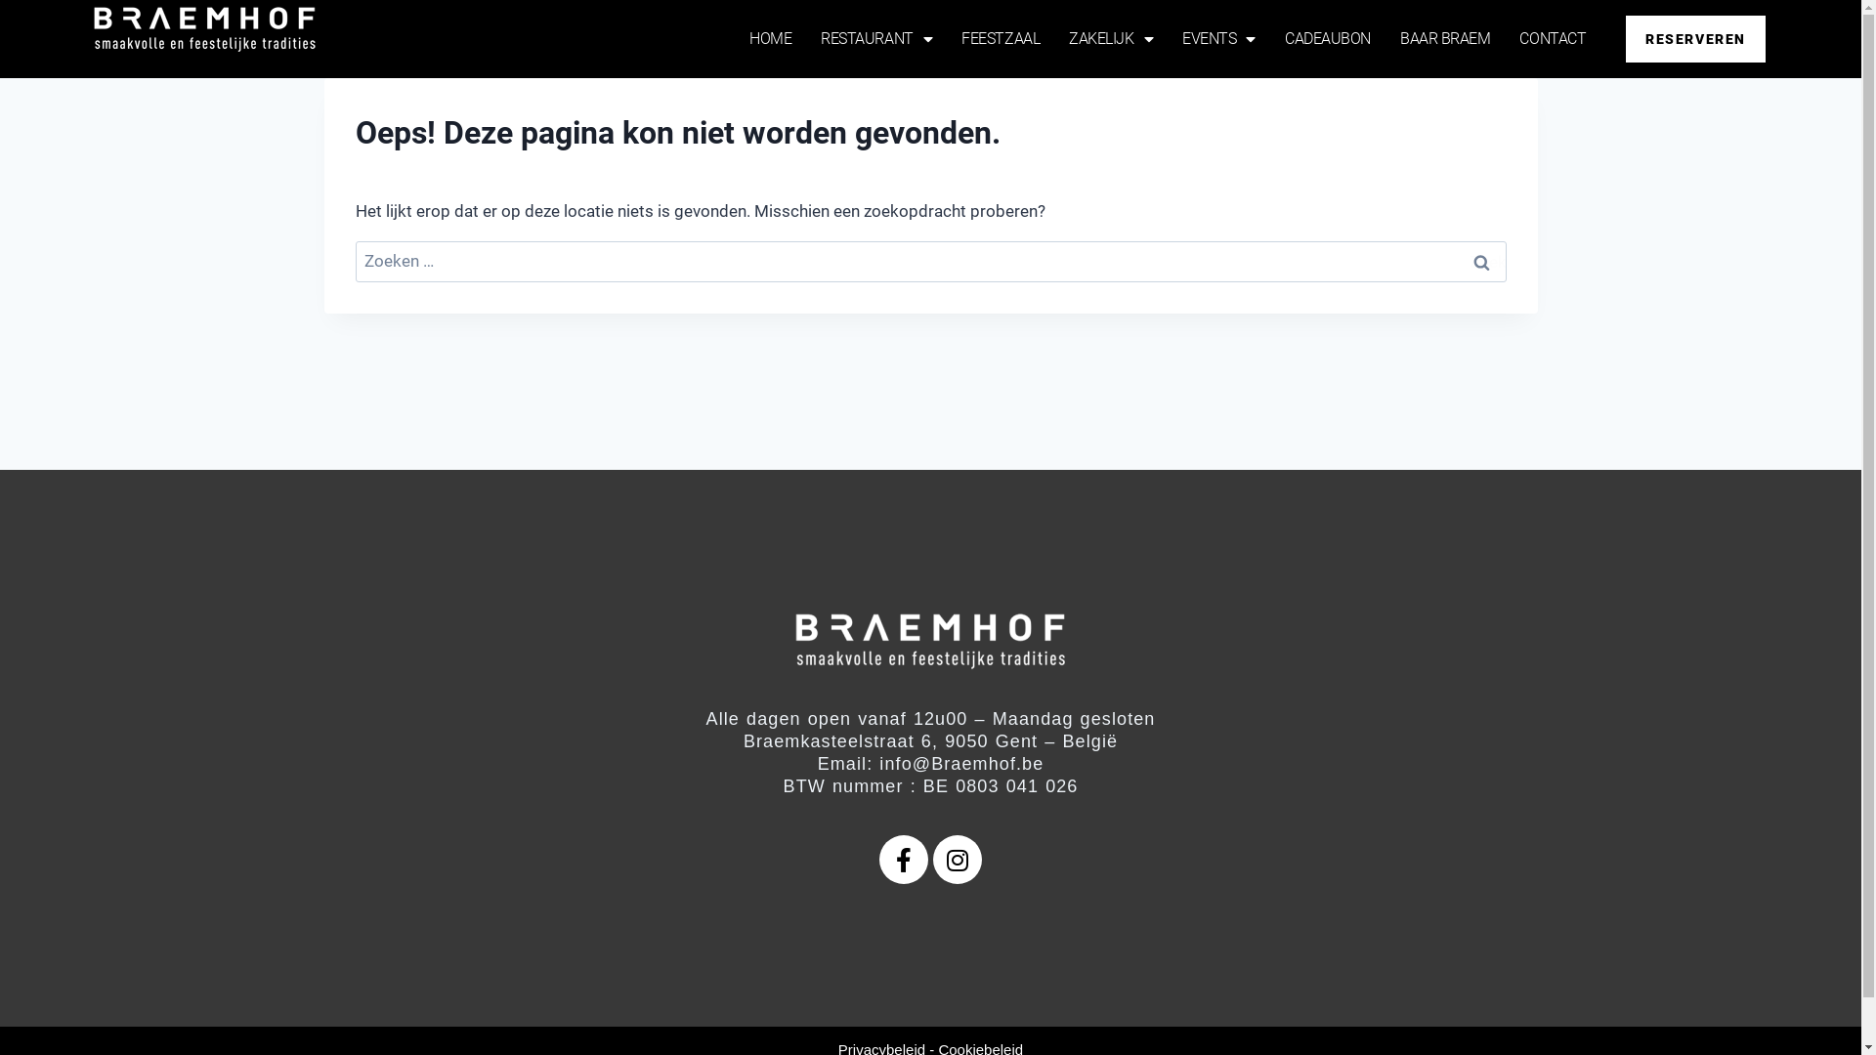 The image size is (1876, 1055). I want to click on CADEAUBON, so click(1328, 39).